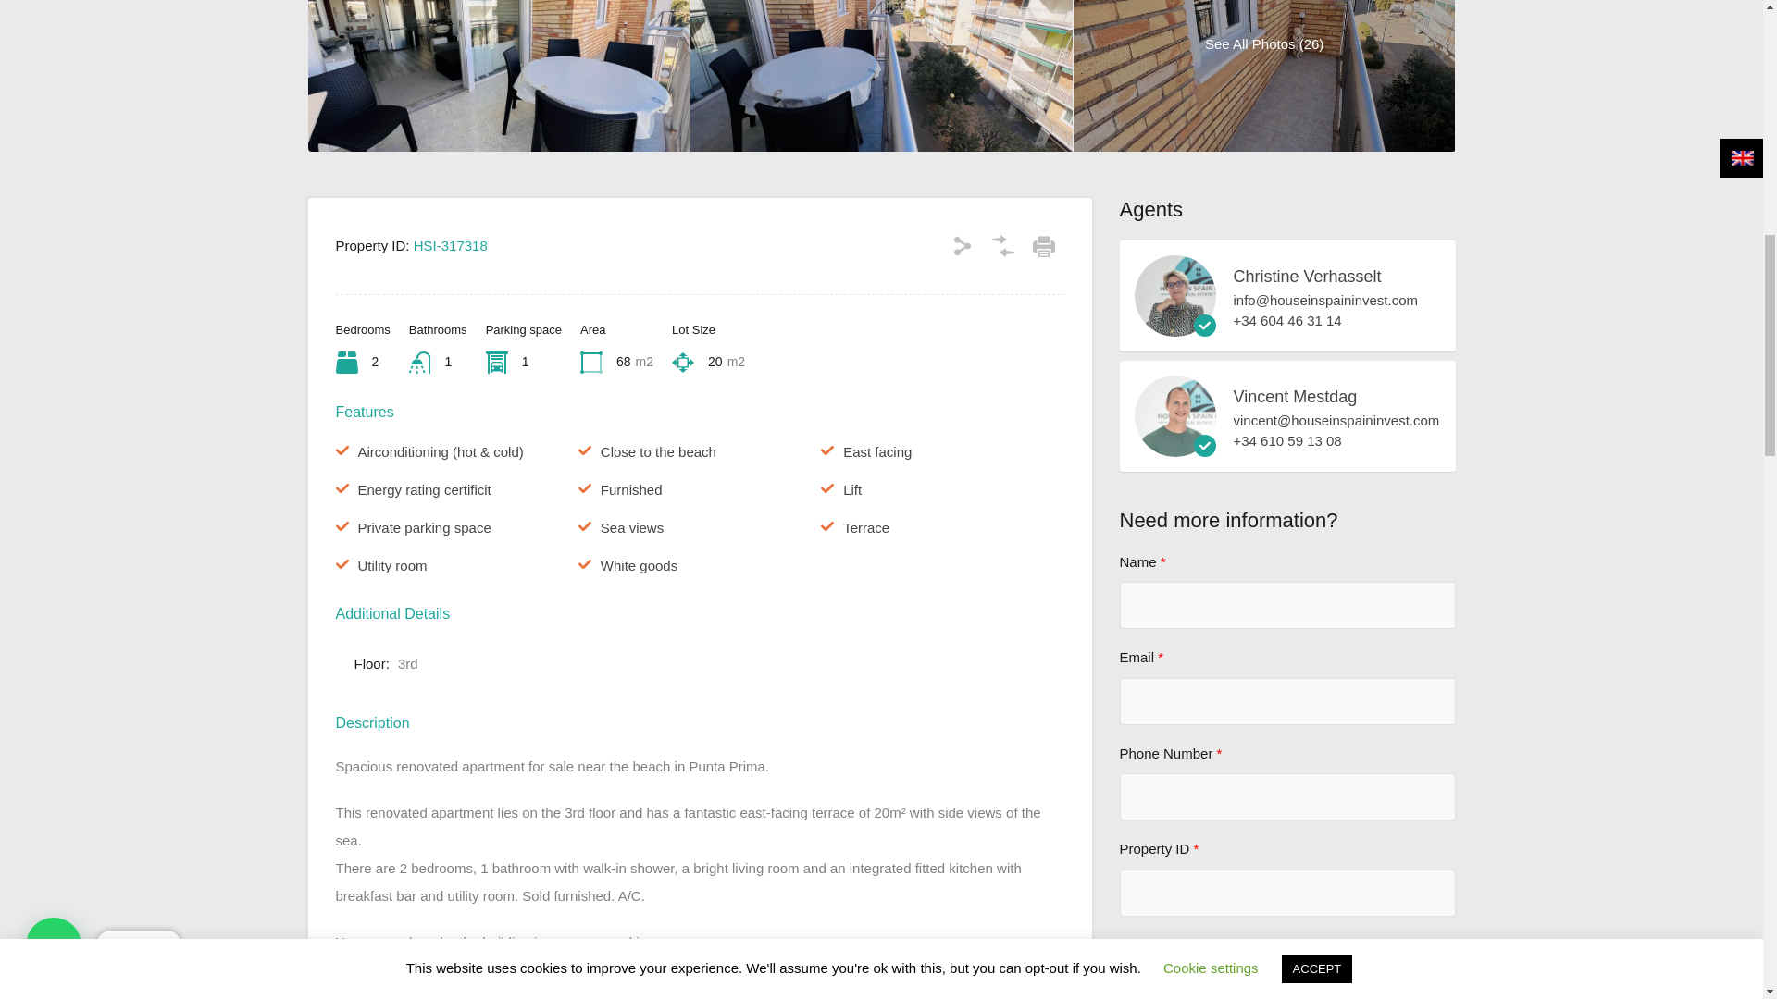  I want to click on Christine Verhasselt, so click(1175, 327).